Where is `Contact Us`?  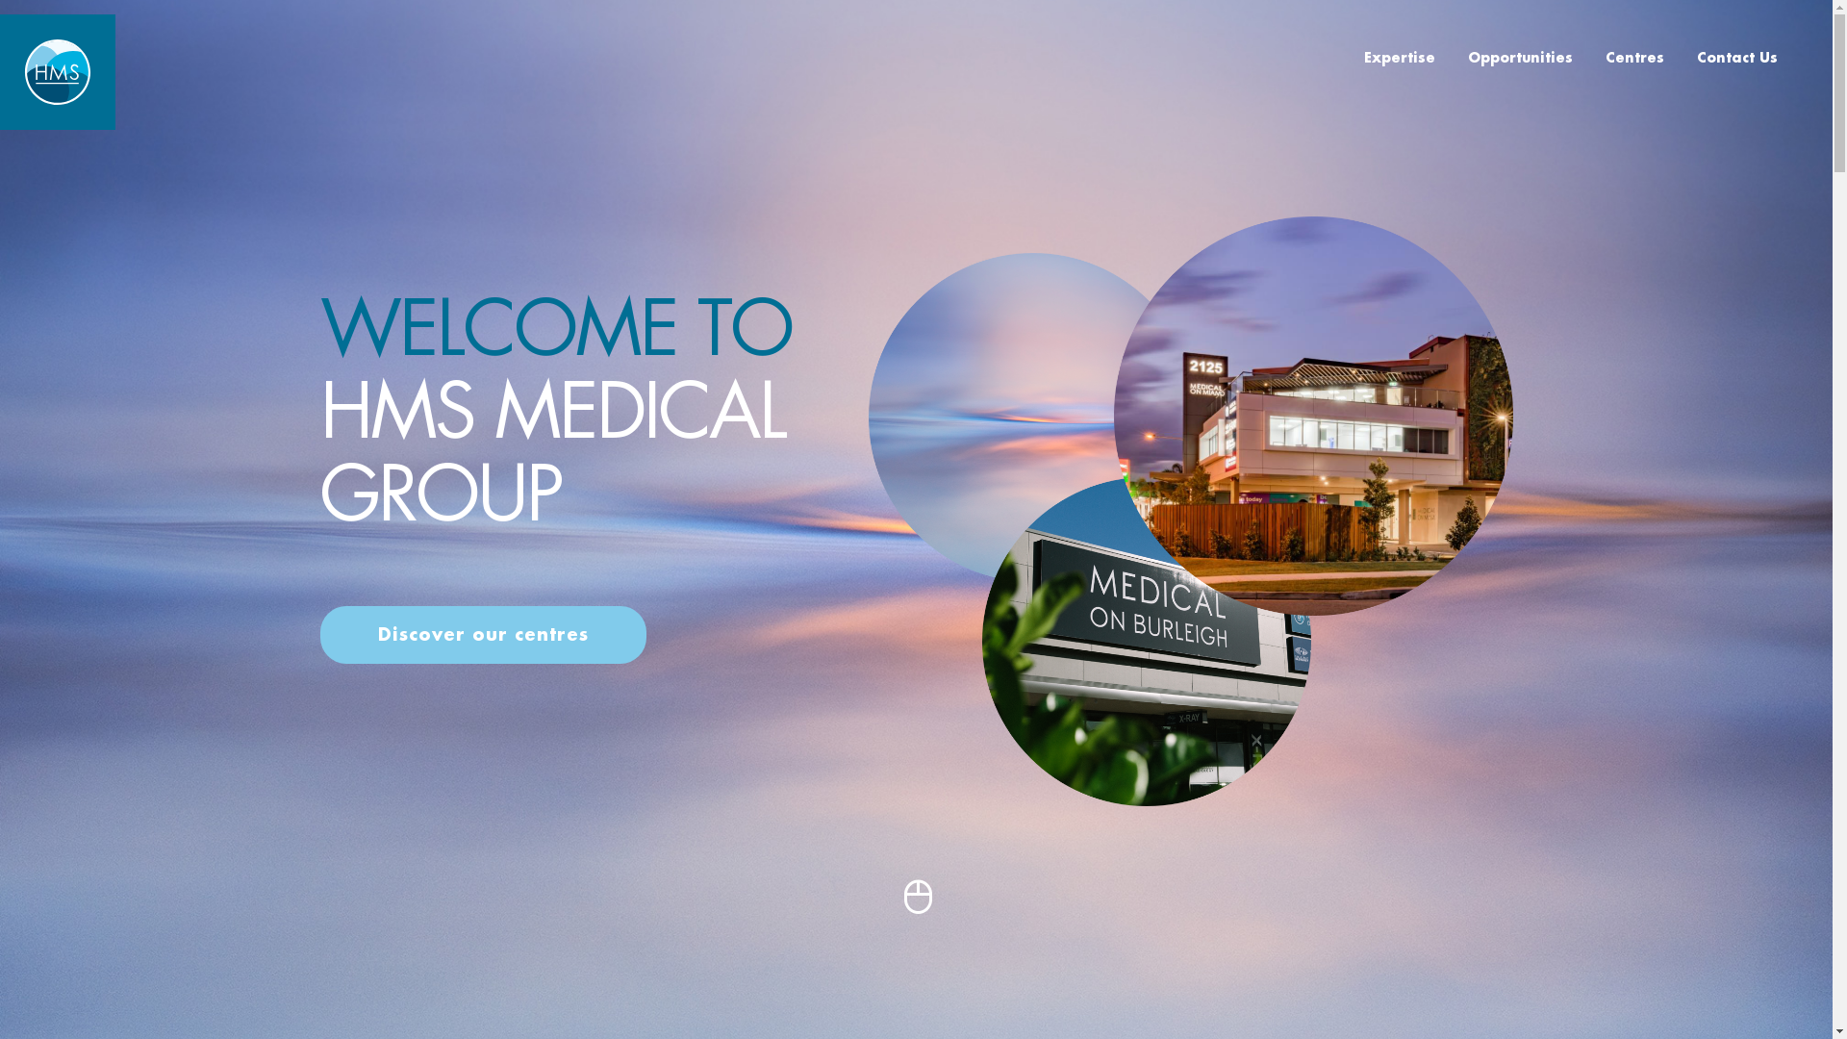
Contact Us is located at coordinates (1737, 58).